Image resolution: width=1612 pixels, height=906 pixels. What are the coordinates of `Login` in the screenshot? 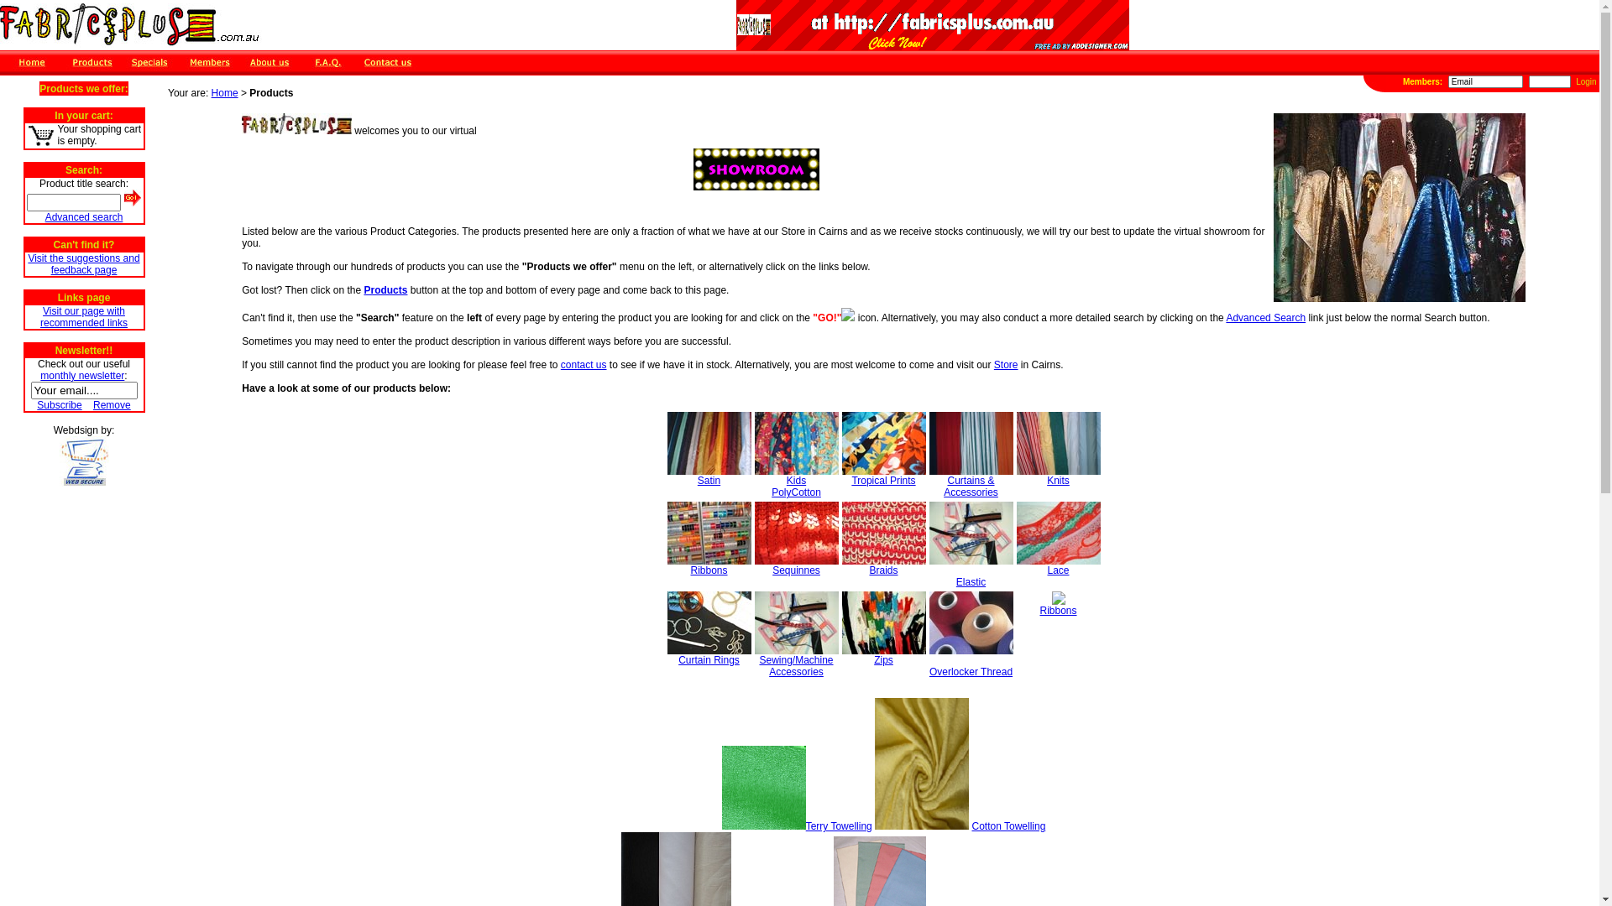 It's located at (1586, 82).